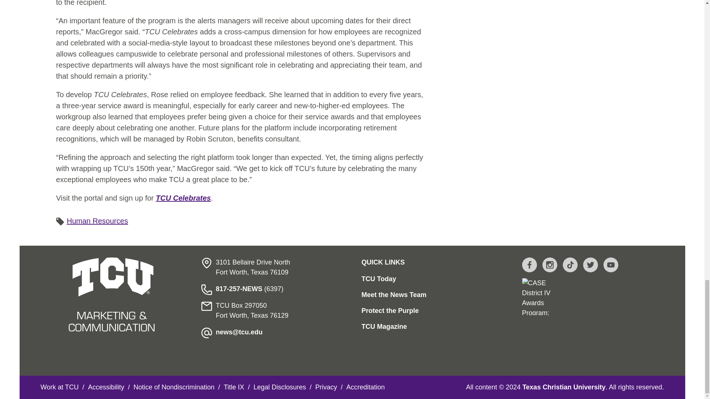 The height and width of the screenshot is (399, 710). Describe the element at coordinates (183, 198) in the screenshot. I see `TCU Celebrates` at that location.